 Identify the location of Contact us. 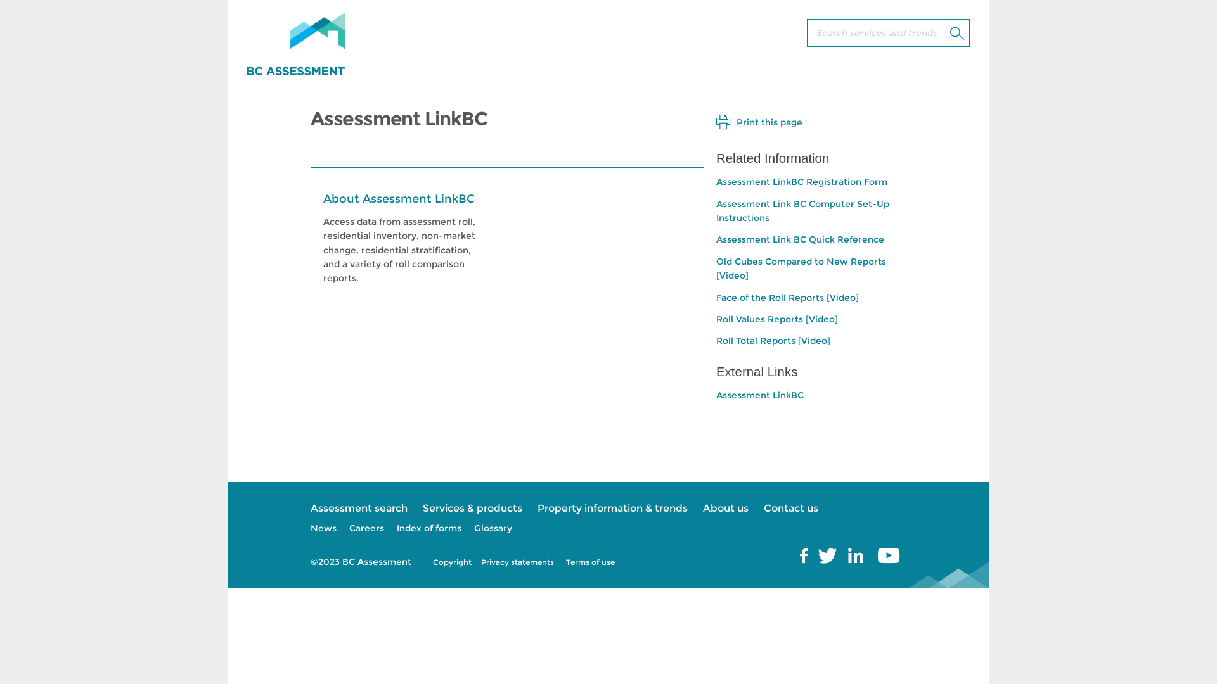
(791, 509).